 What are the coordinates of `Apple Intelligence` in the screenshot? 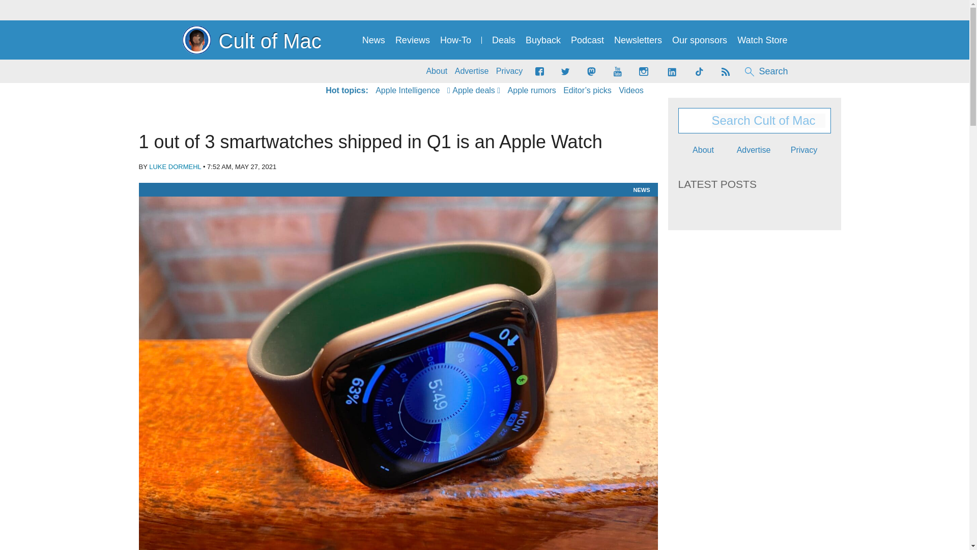 It's located at (407, 91).